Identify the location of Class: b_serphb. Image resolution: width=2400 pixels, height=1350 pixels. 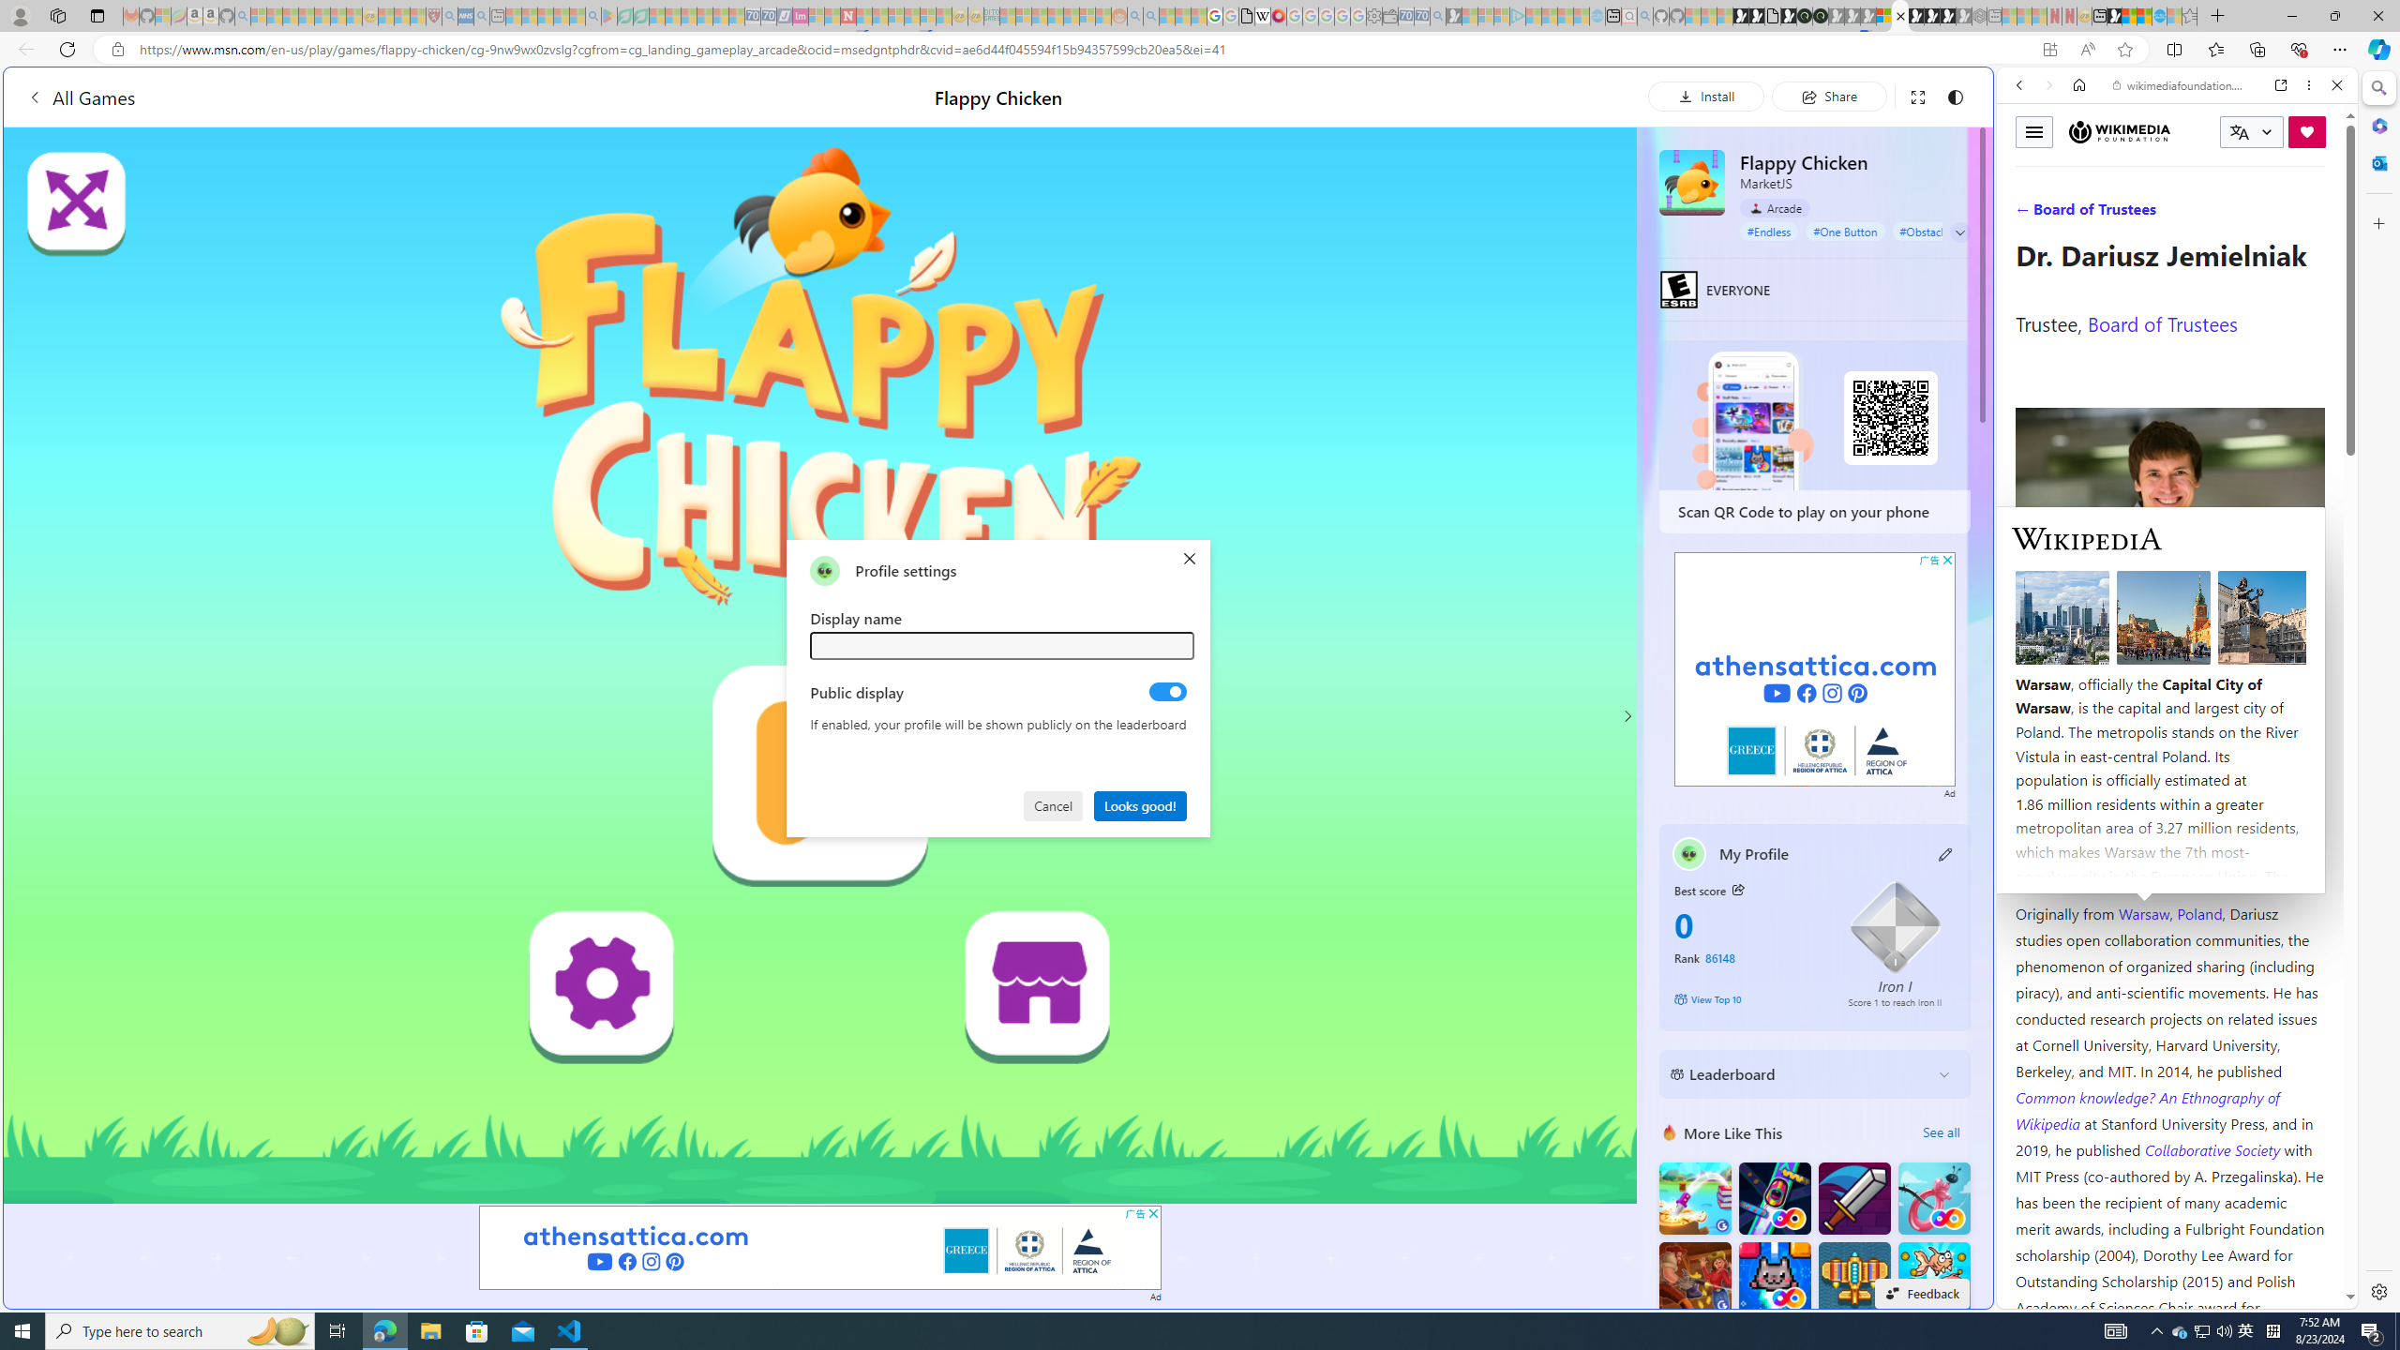
(2316, 216).